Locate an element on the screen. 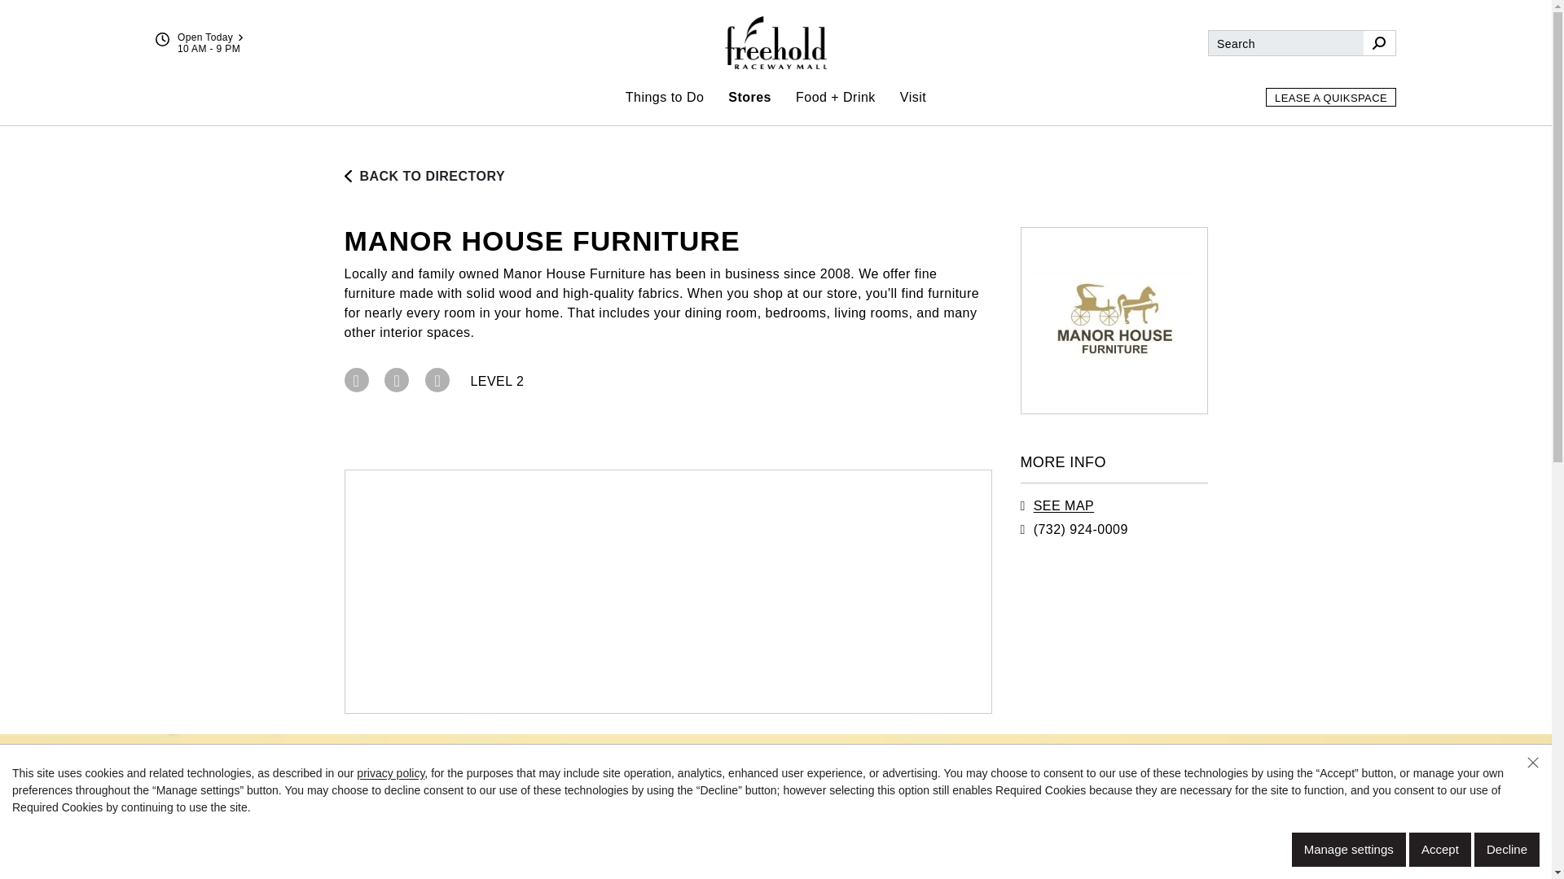  Stores is located at coordinates (749, 97).